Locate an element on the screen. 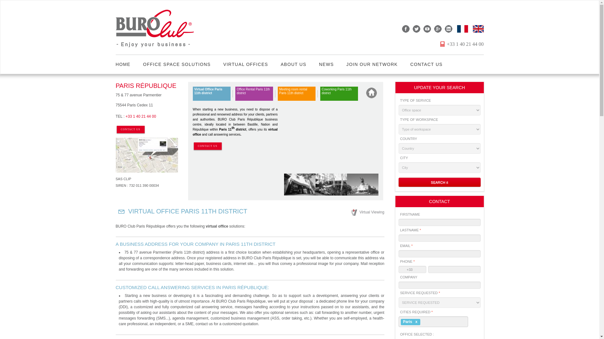 Image resolution: width=604 pixels, height=339 pixels. ABOUT US is located at coordinates (293, 64).